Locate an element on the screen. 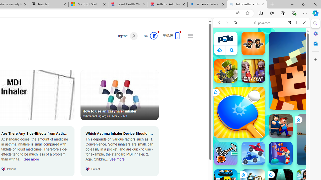 The image size is (321, 180). Shooting Games is located at coordinates (261, 129).